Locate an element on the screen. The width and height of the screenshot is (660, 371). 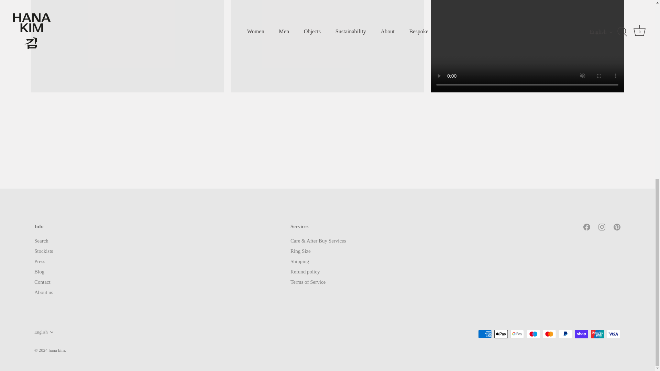
PayPal is located at coordinates (565, 334).